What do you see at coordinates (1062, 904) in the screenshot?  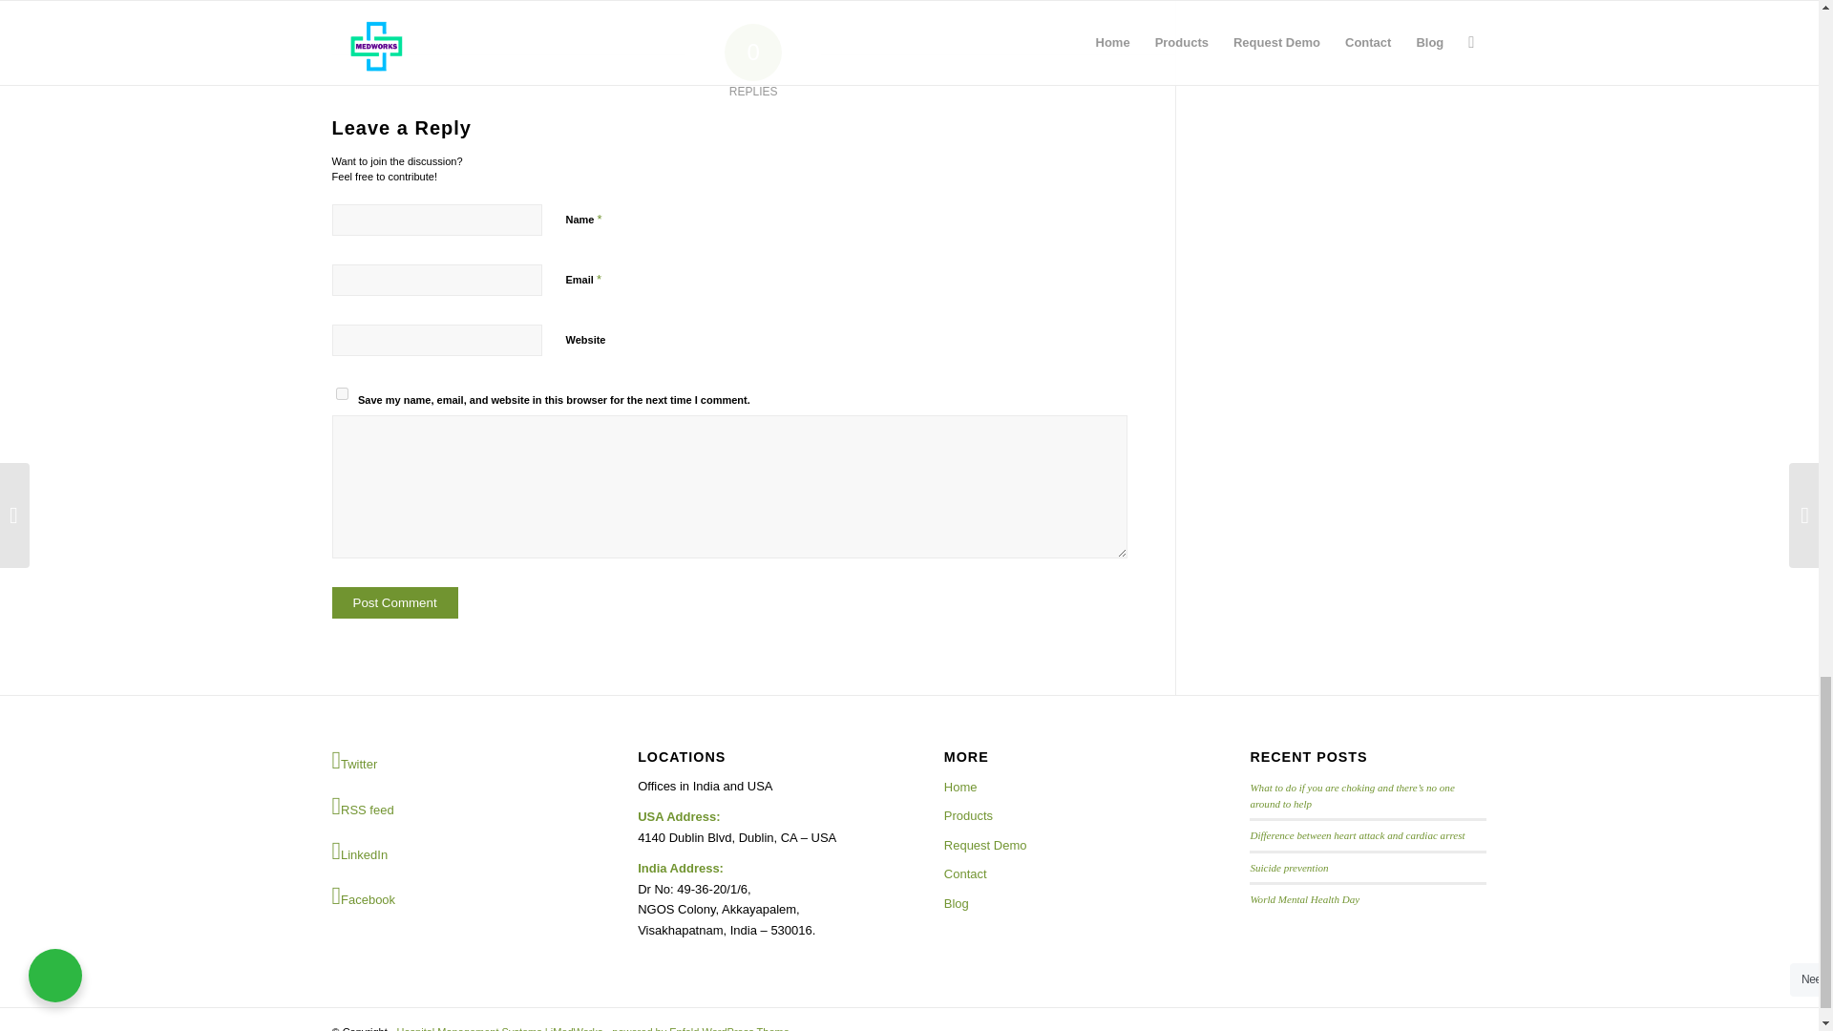 I see `Blog` at bounding box center [1062, 904].